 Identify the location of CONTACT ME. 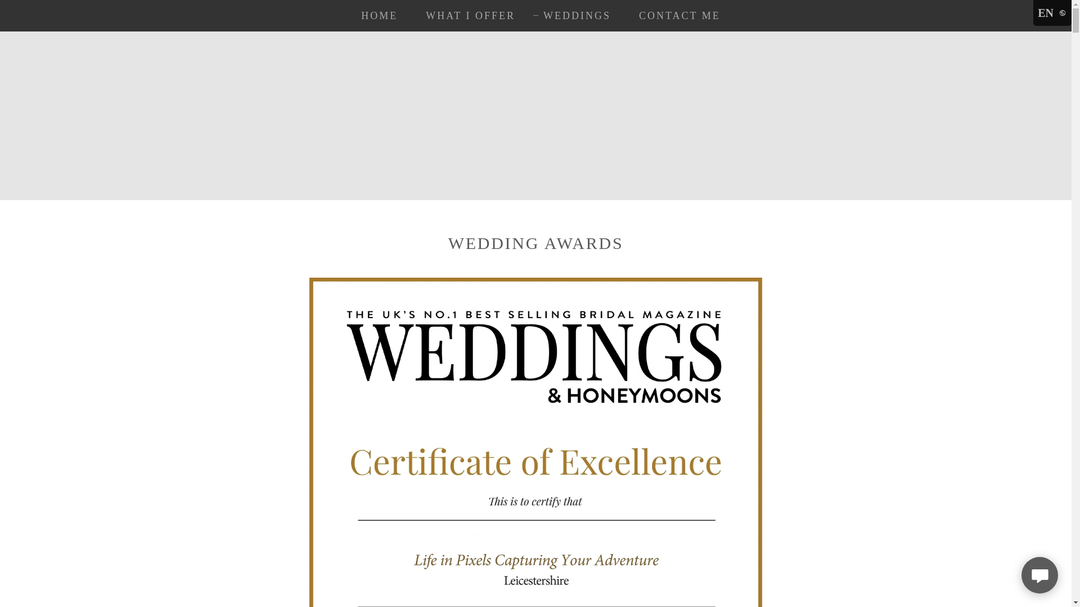
(674, 16).